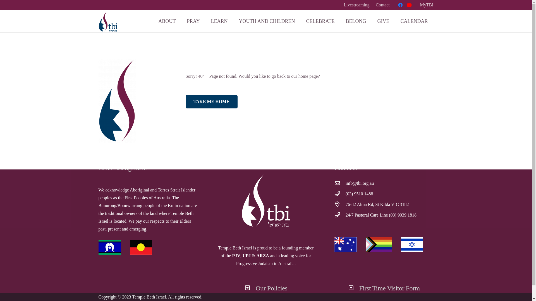 The image size is (536, 301). Describe the element at coordinates (356, 21) in the screenshot. I see `BELONG` at that location.